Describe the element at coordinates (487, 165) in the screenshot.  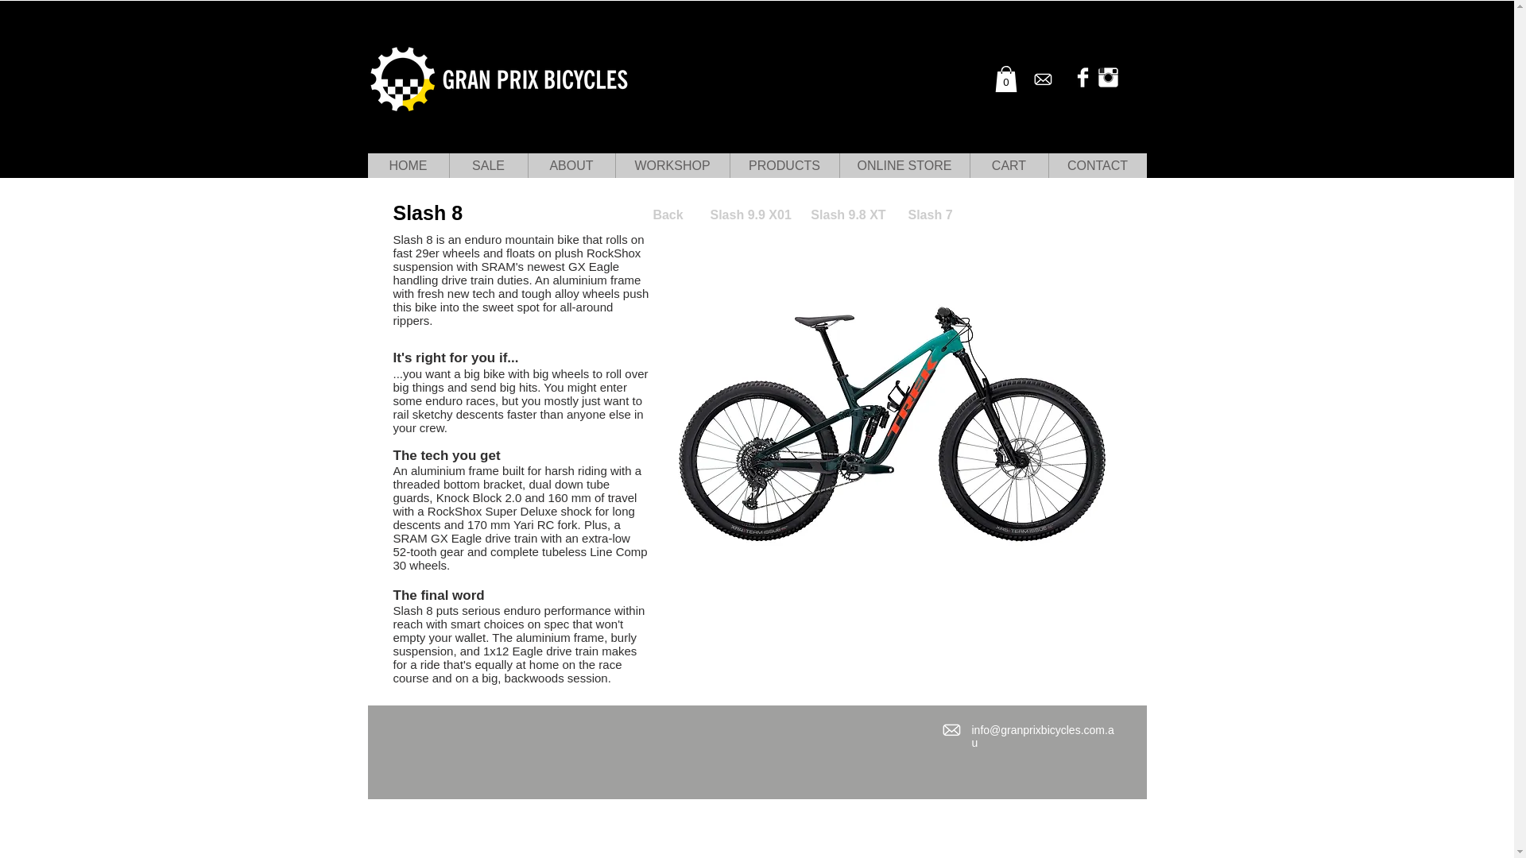
I see `SALE` at that location.